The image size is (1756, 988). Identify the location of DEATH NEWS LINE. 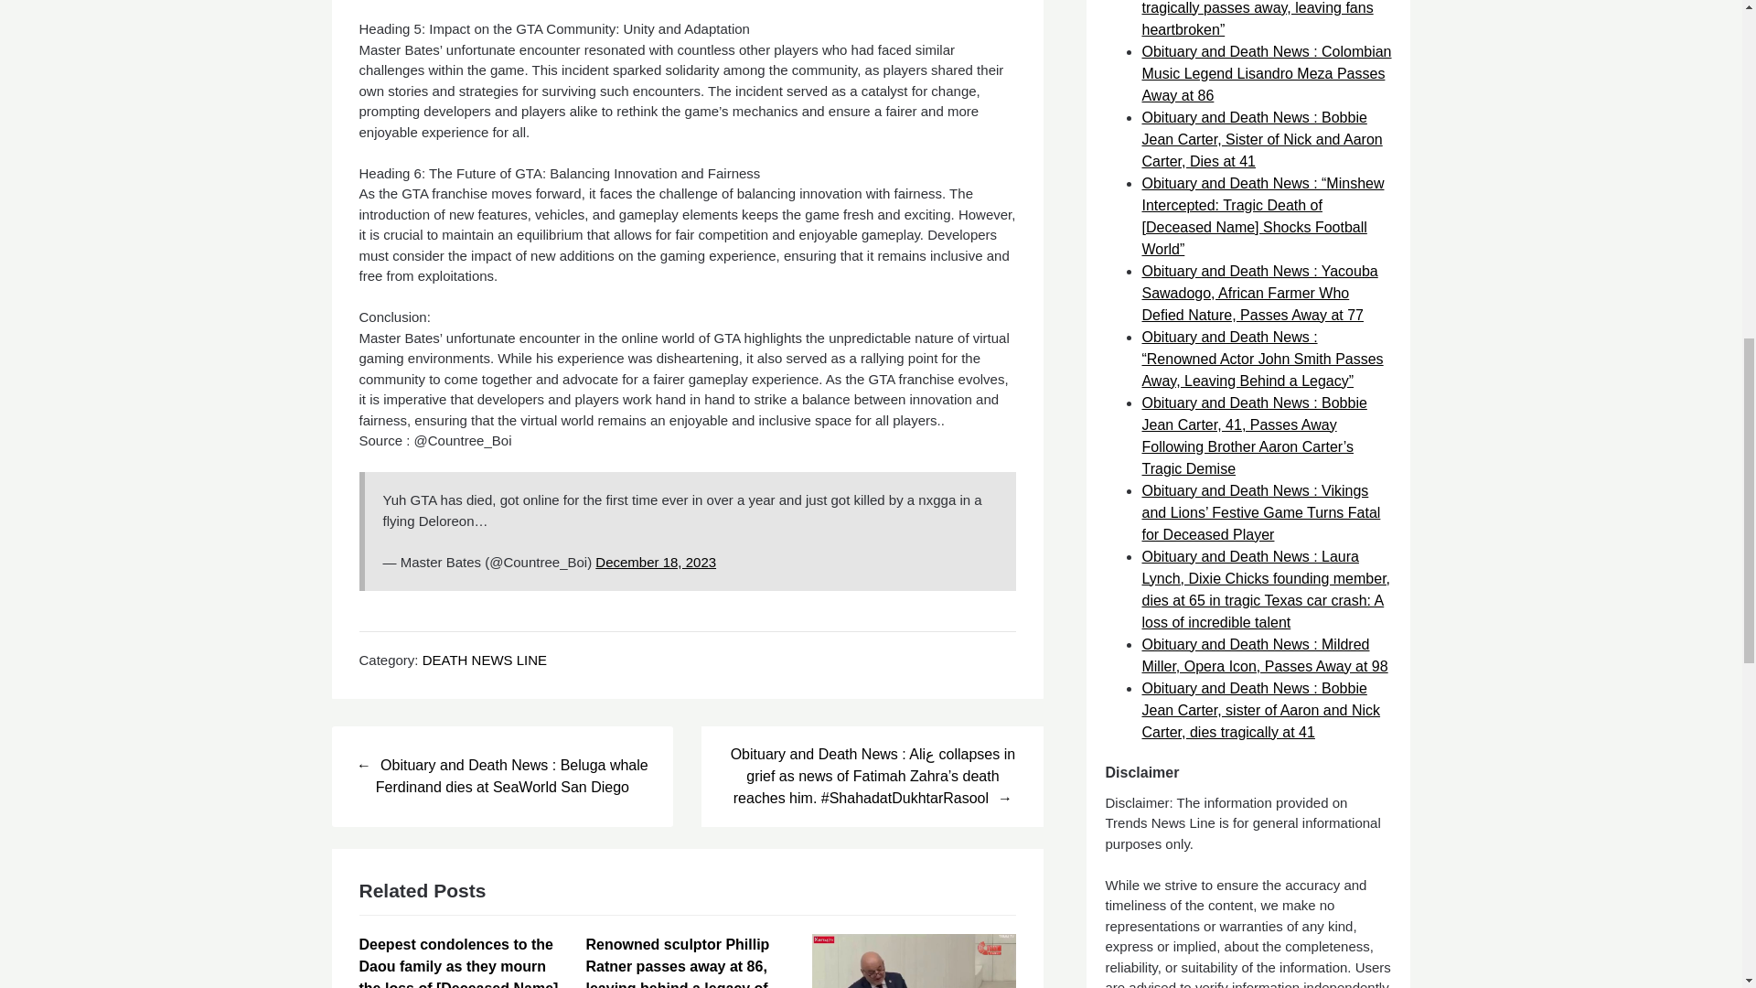
(485, 660).